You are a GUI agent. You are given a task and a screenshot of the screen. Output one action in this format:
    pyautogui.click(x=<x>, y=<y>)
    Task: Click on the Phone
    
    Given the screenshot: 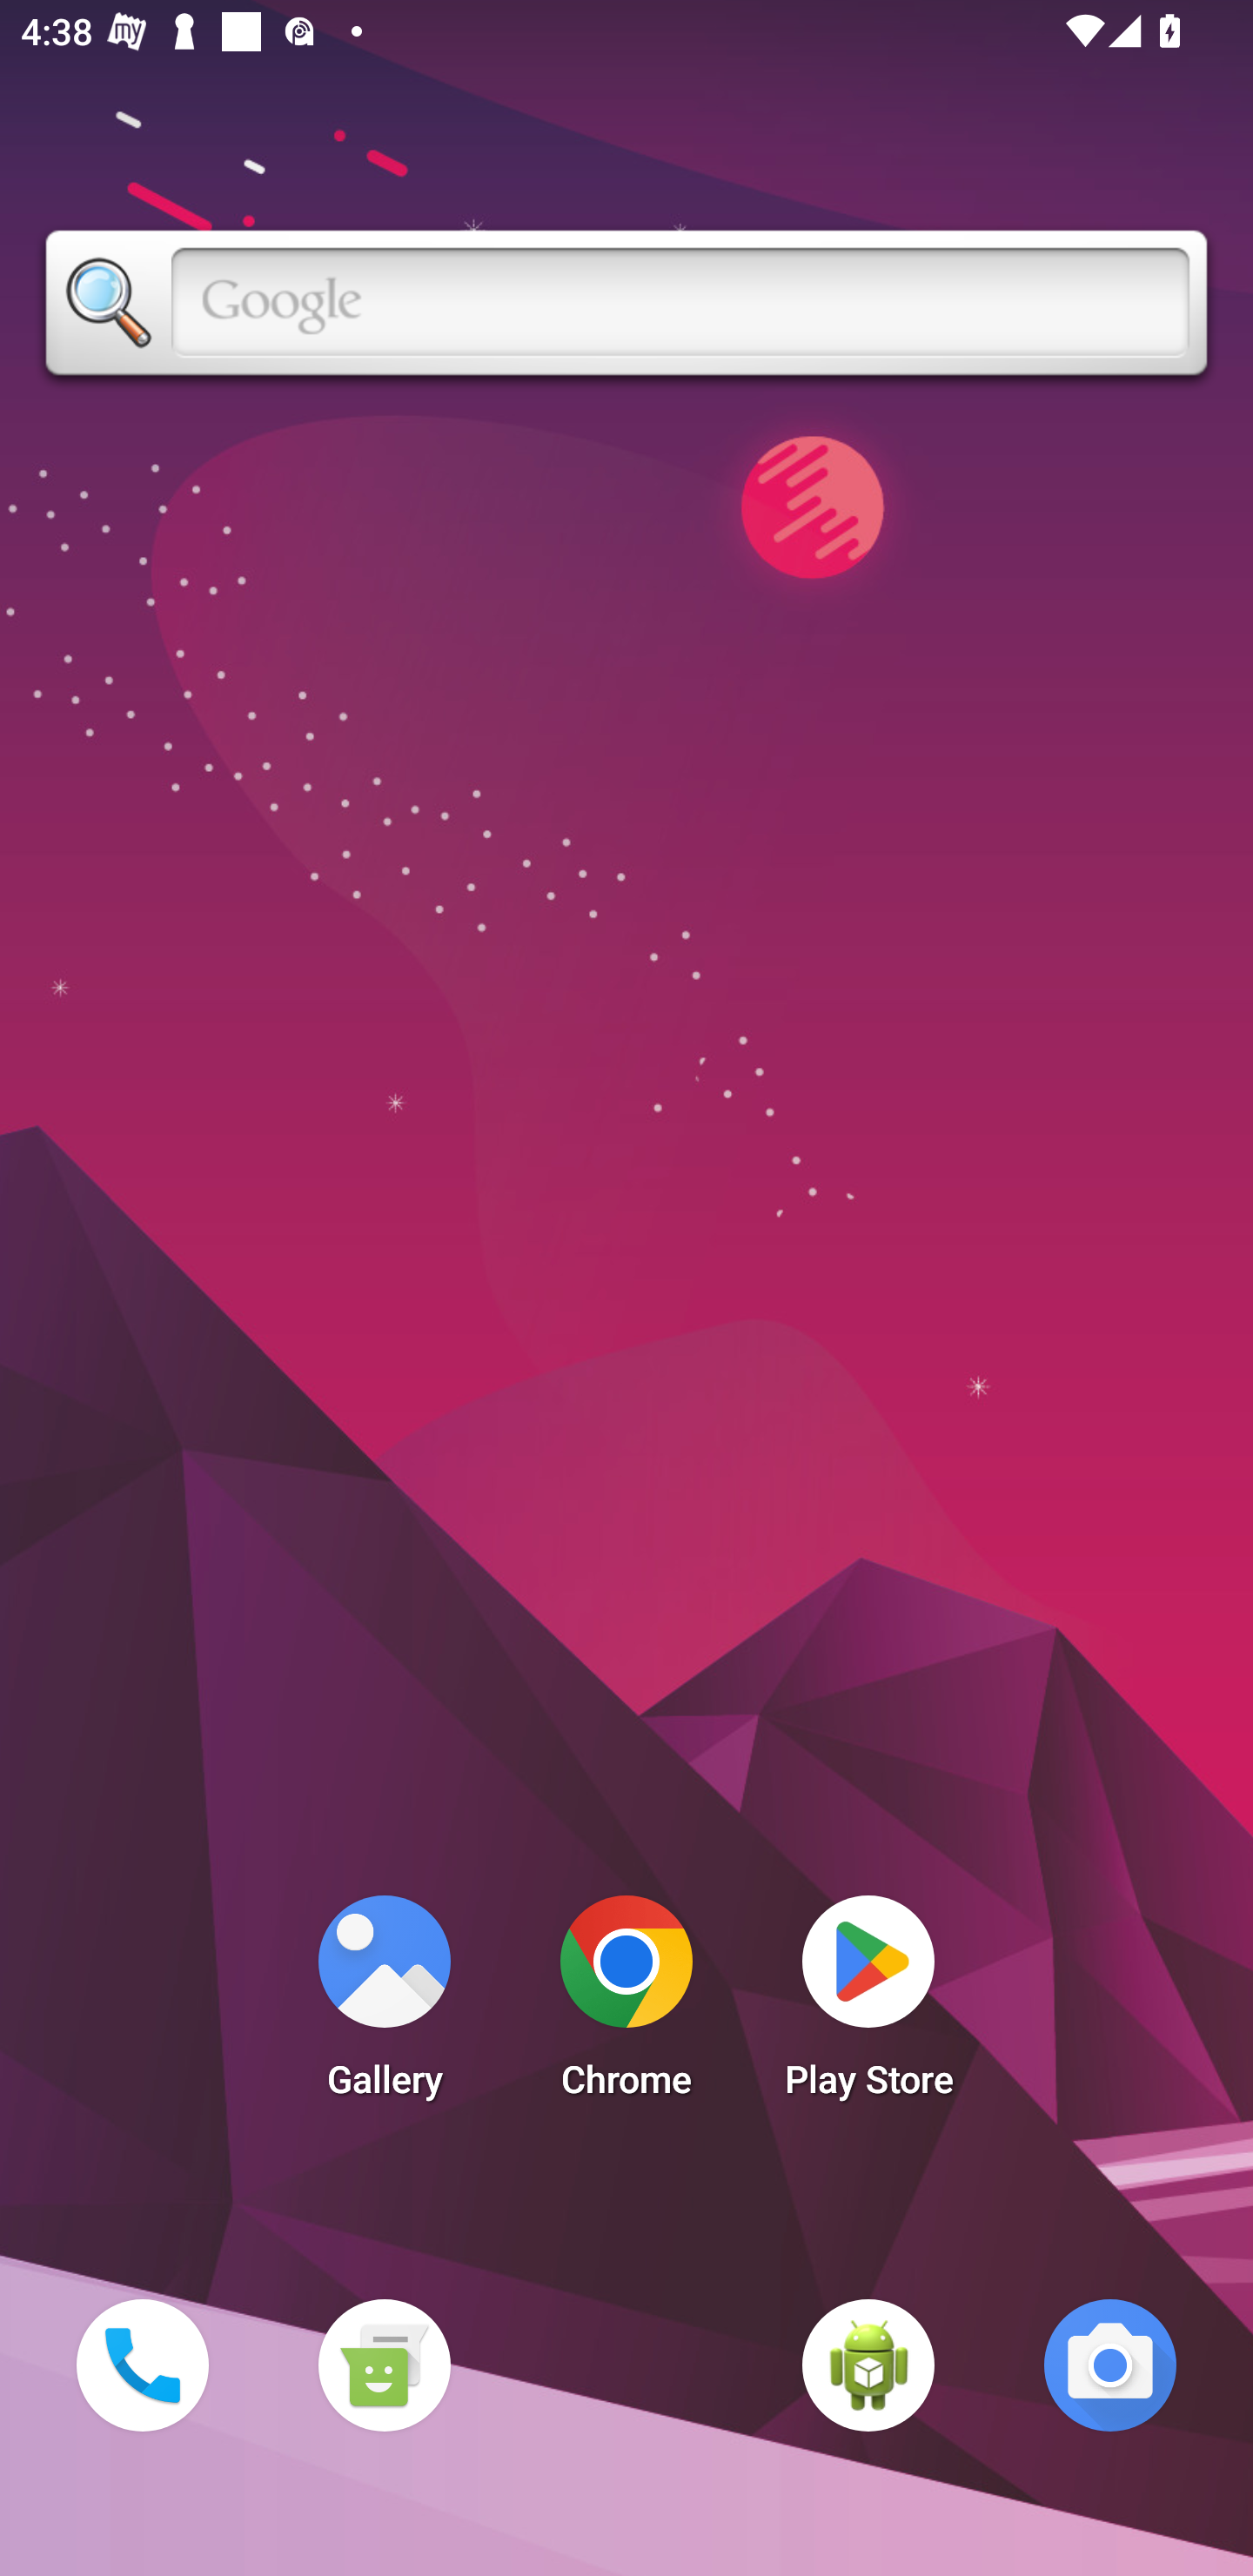 What is the action you would take?
    pyautogui.click(x=142, y=2365)
    